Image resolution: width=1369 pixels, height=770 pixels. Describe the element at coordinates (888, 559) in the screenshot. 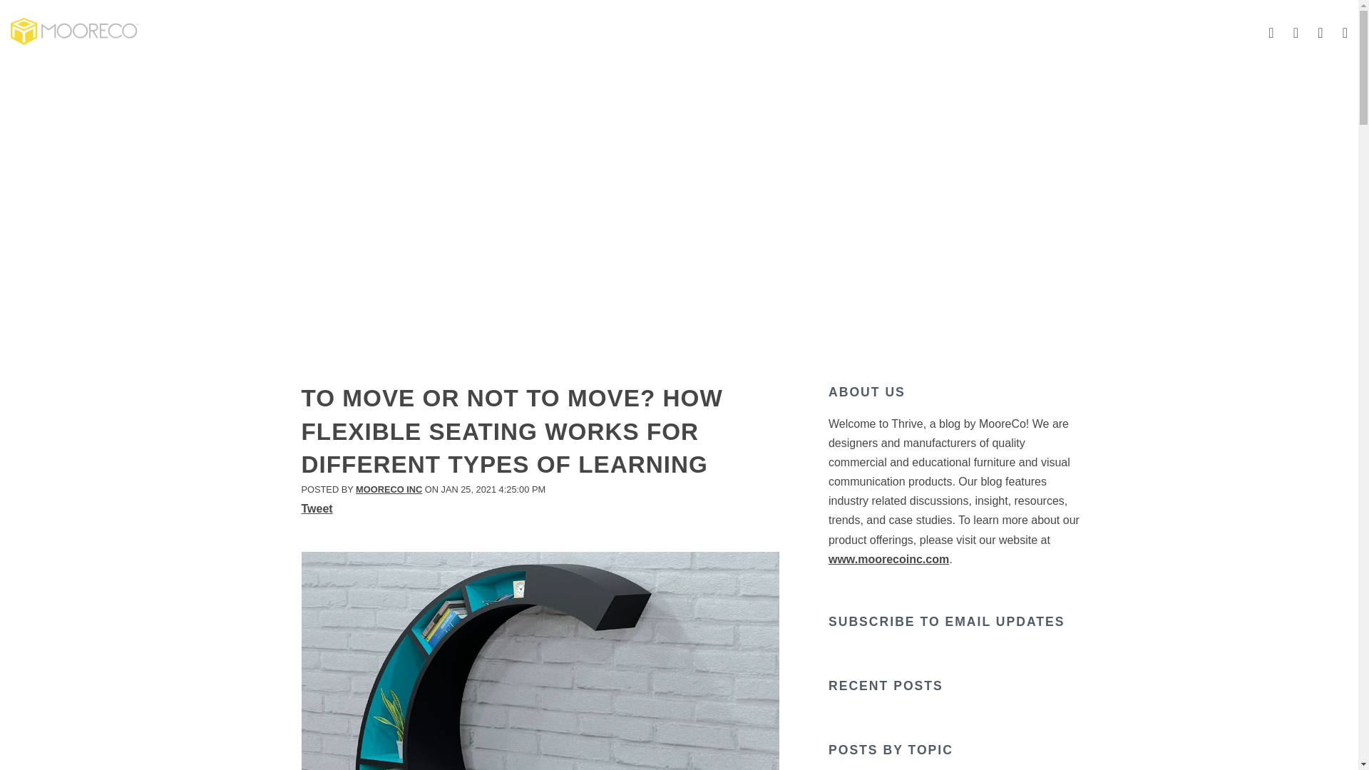

I see `www.moorecoinc.com` at that location.